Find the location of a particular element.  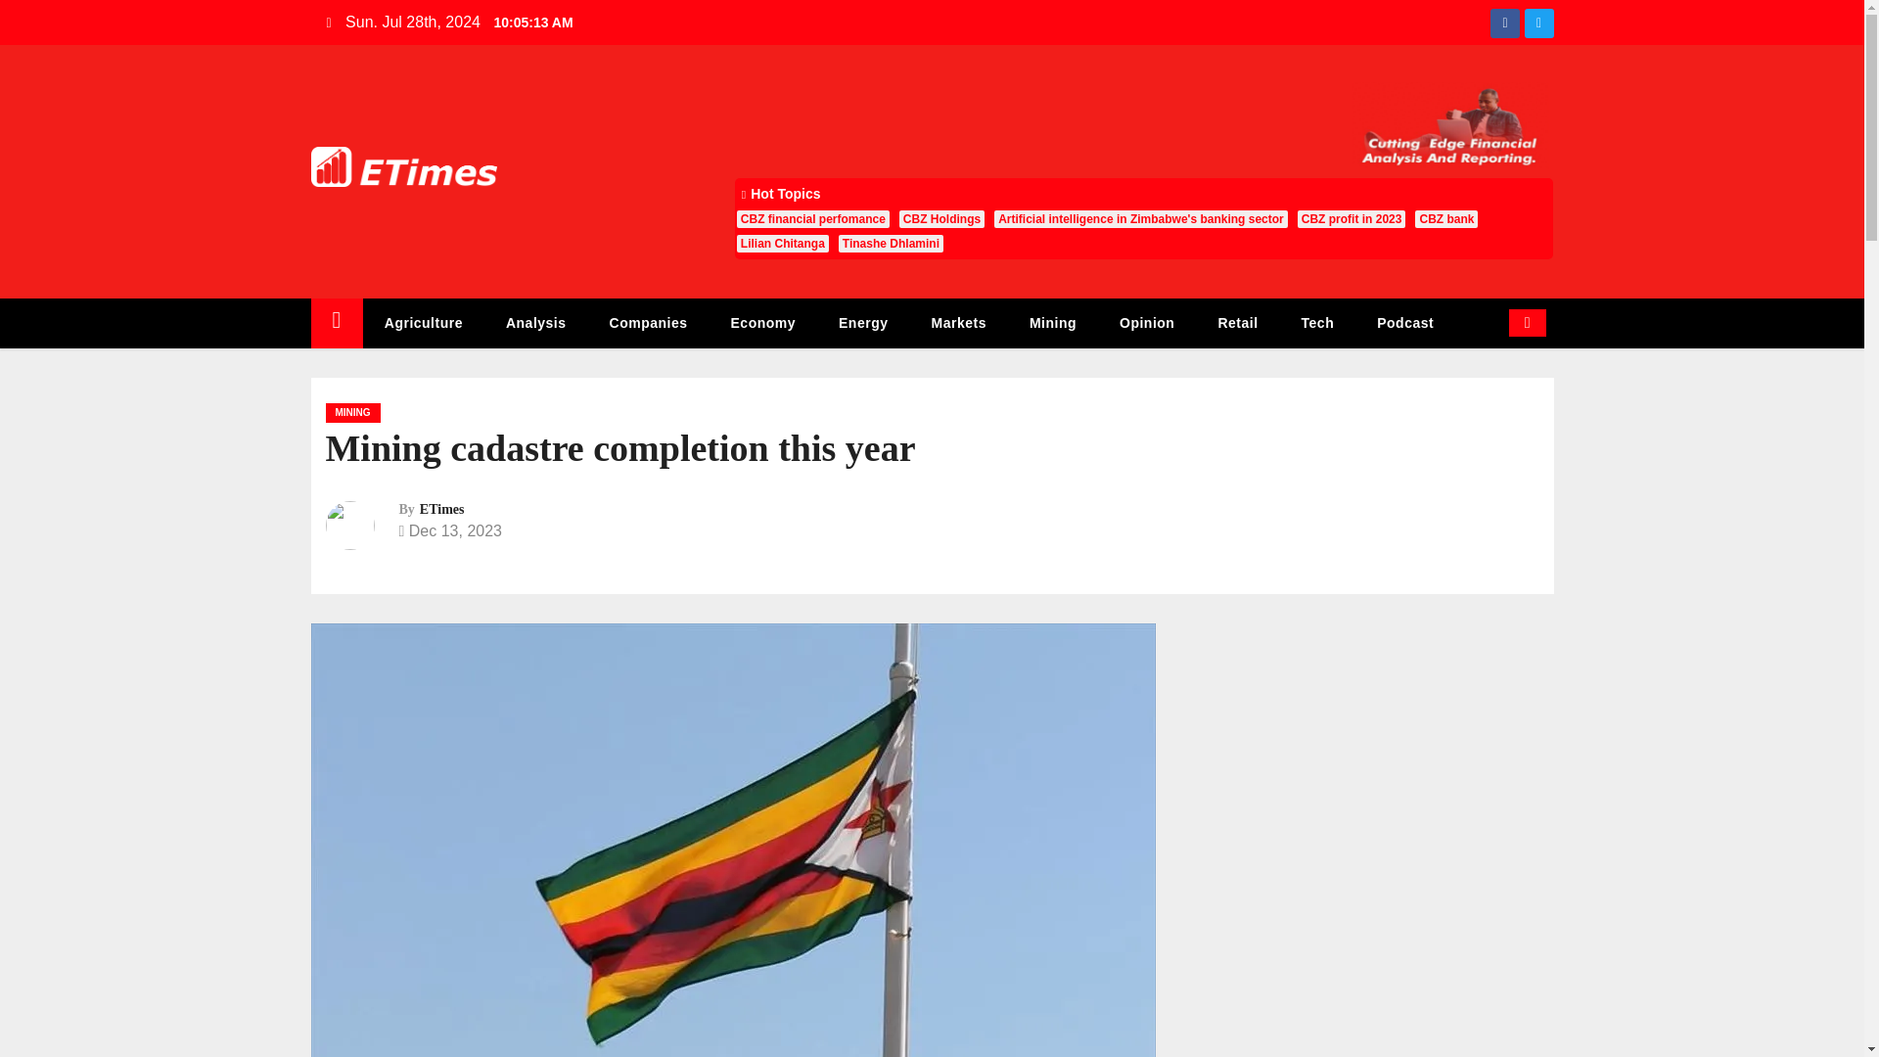

Mining is located at coordinates (1052, 323).